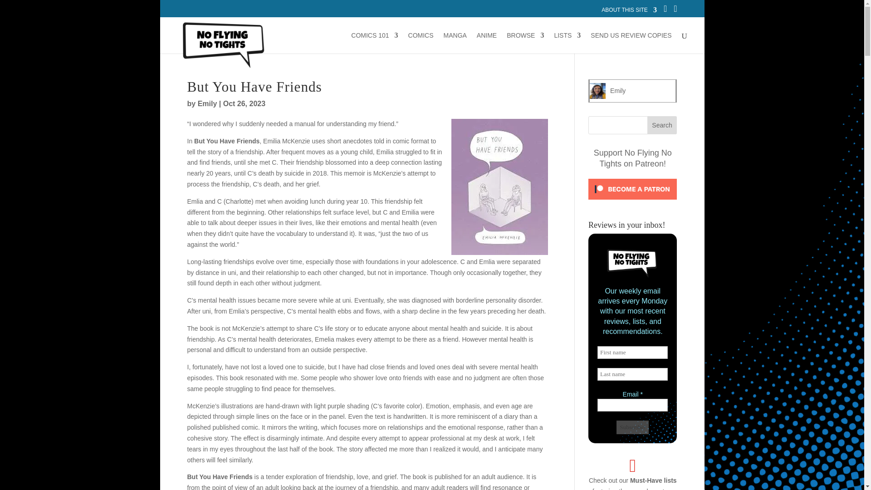 Image resolution: width=871 pixels, height=490 pixels. Describe the element at coordinates (662, 125) in the screenshot. I see `Search` at that location.